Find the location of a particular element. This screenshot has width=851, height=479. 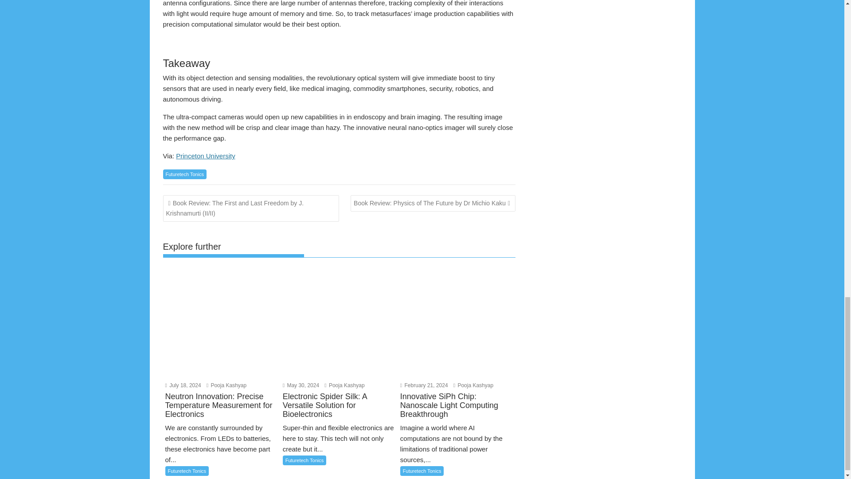

Pooja Kashyap is located at coordinates (344, 385).